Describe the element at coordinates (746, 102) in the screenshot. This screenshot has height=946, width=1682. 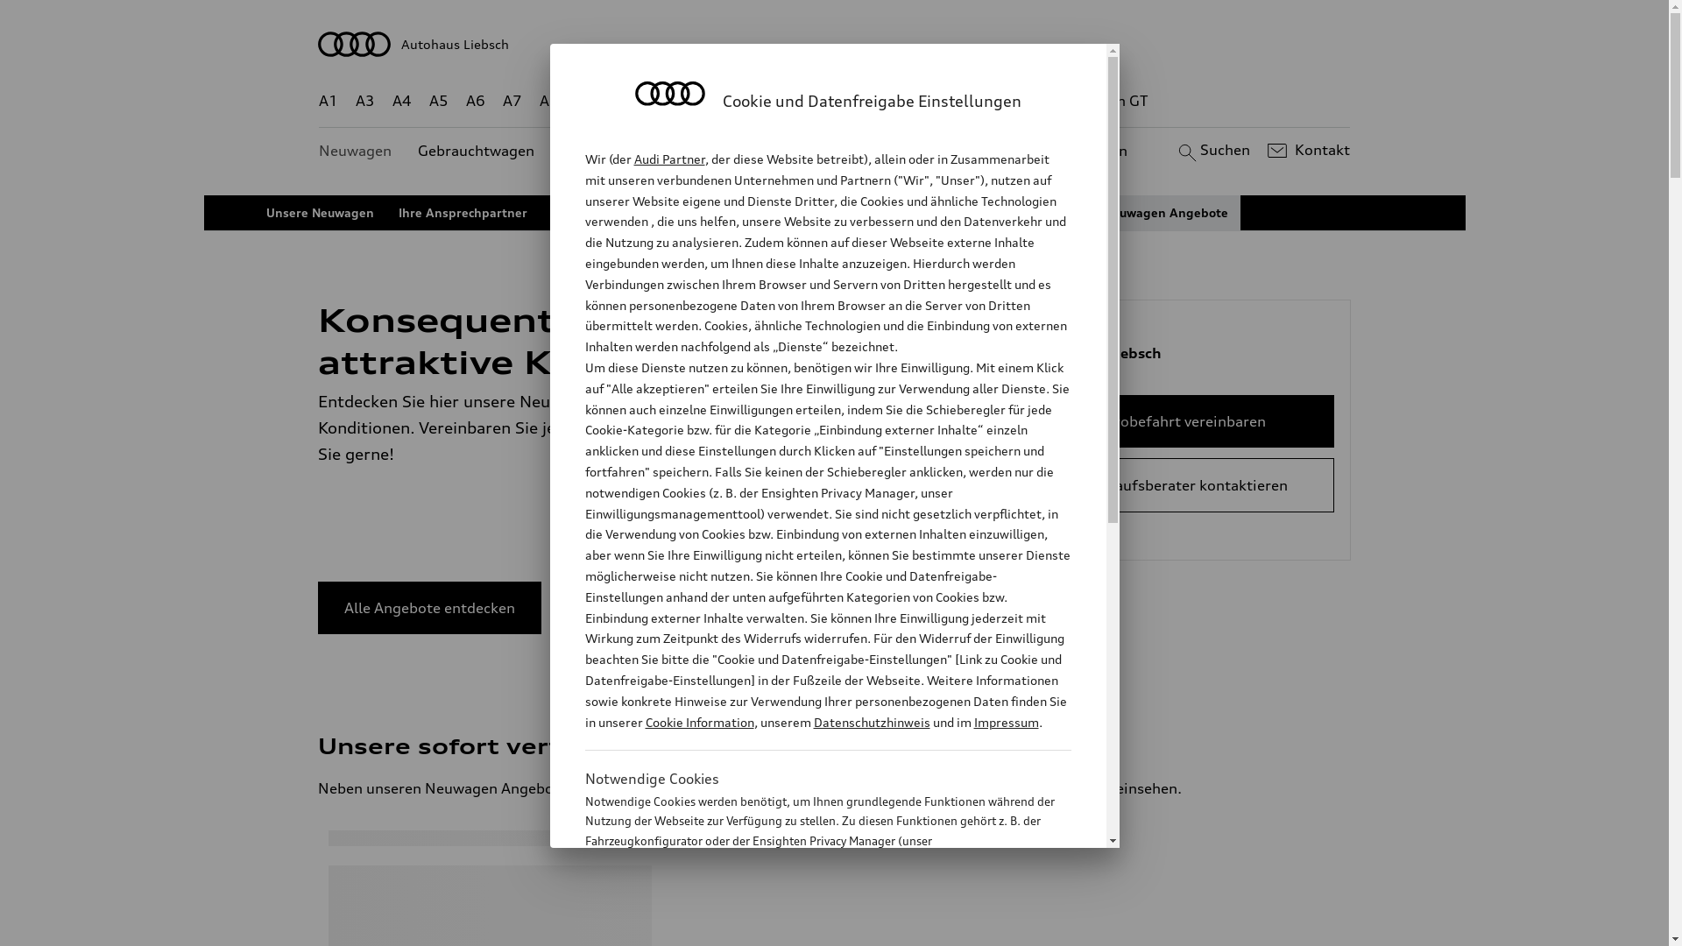
I see `Q5` at that location.